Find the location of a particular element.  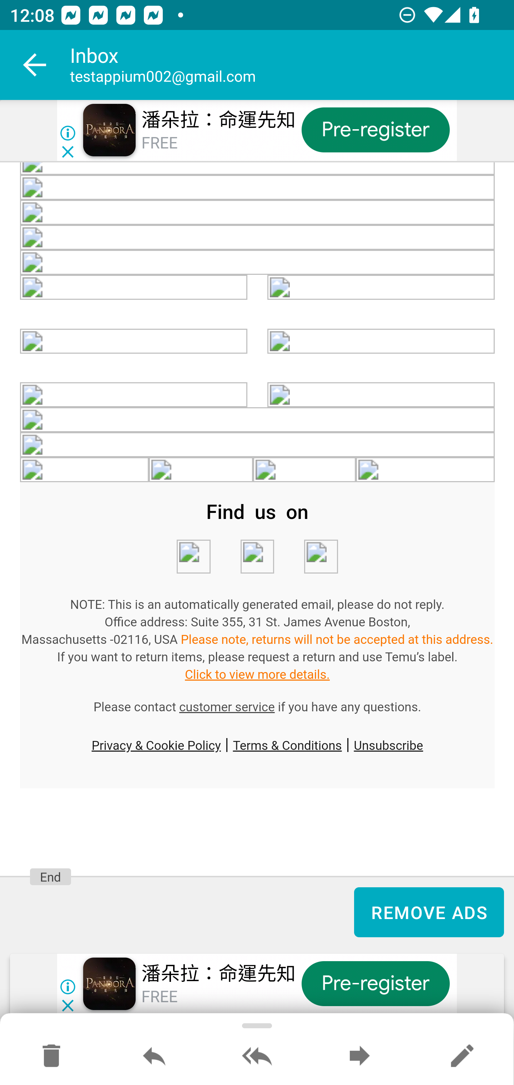

Privacy & Cookie Policy is located at coordinates (156, 745).